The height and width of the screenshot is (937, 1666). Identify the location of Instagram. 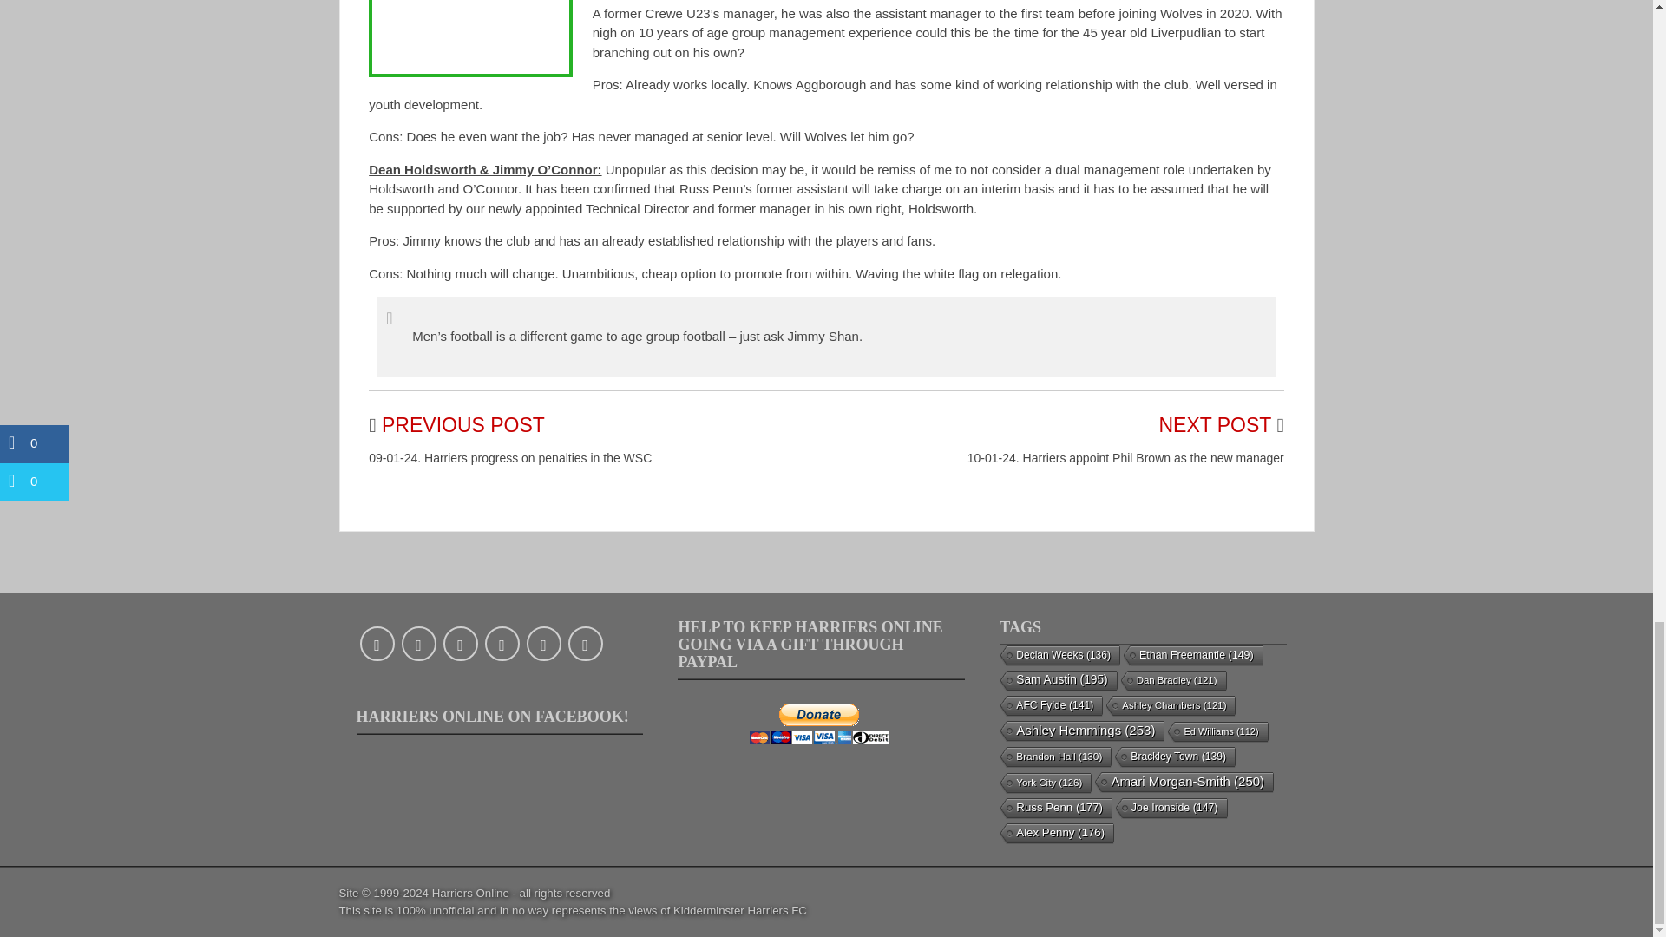
(502, 644).